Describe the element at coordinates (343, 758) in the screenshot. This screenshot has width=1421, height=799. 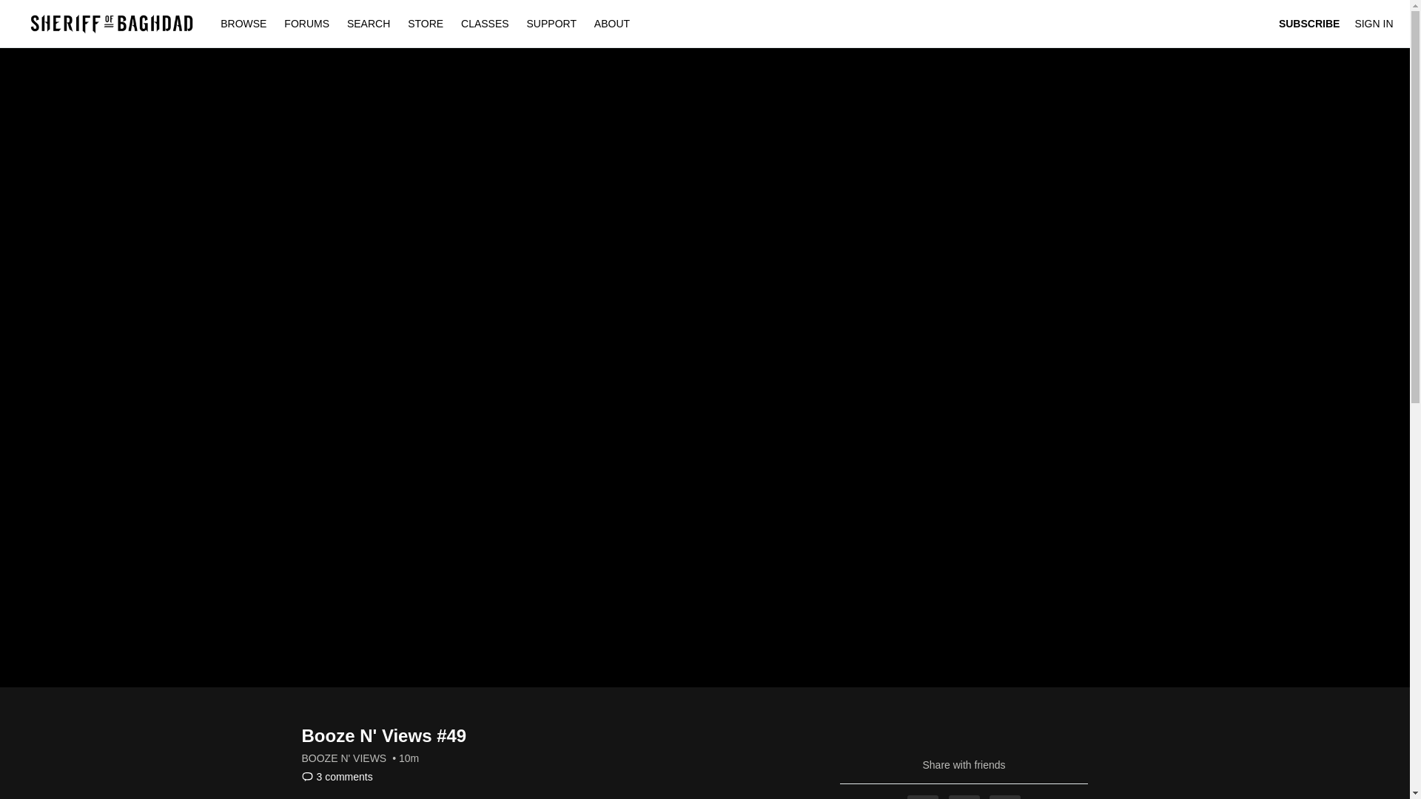
I see `BOOZE N' VIEWS` at that location.